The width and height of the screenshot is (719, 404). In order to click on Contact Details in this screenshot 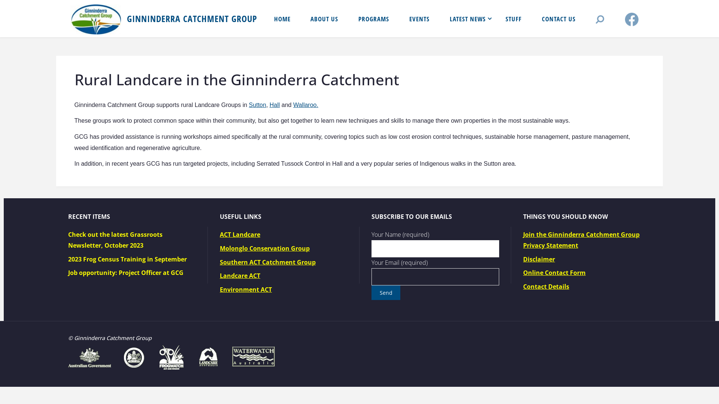, I will do `click(546, 287)`.